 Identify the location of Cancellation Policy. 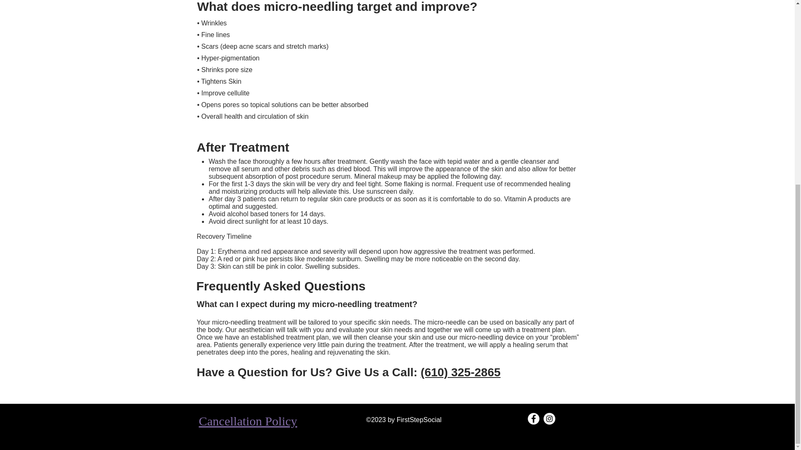
(248, 421).